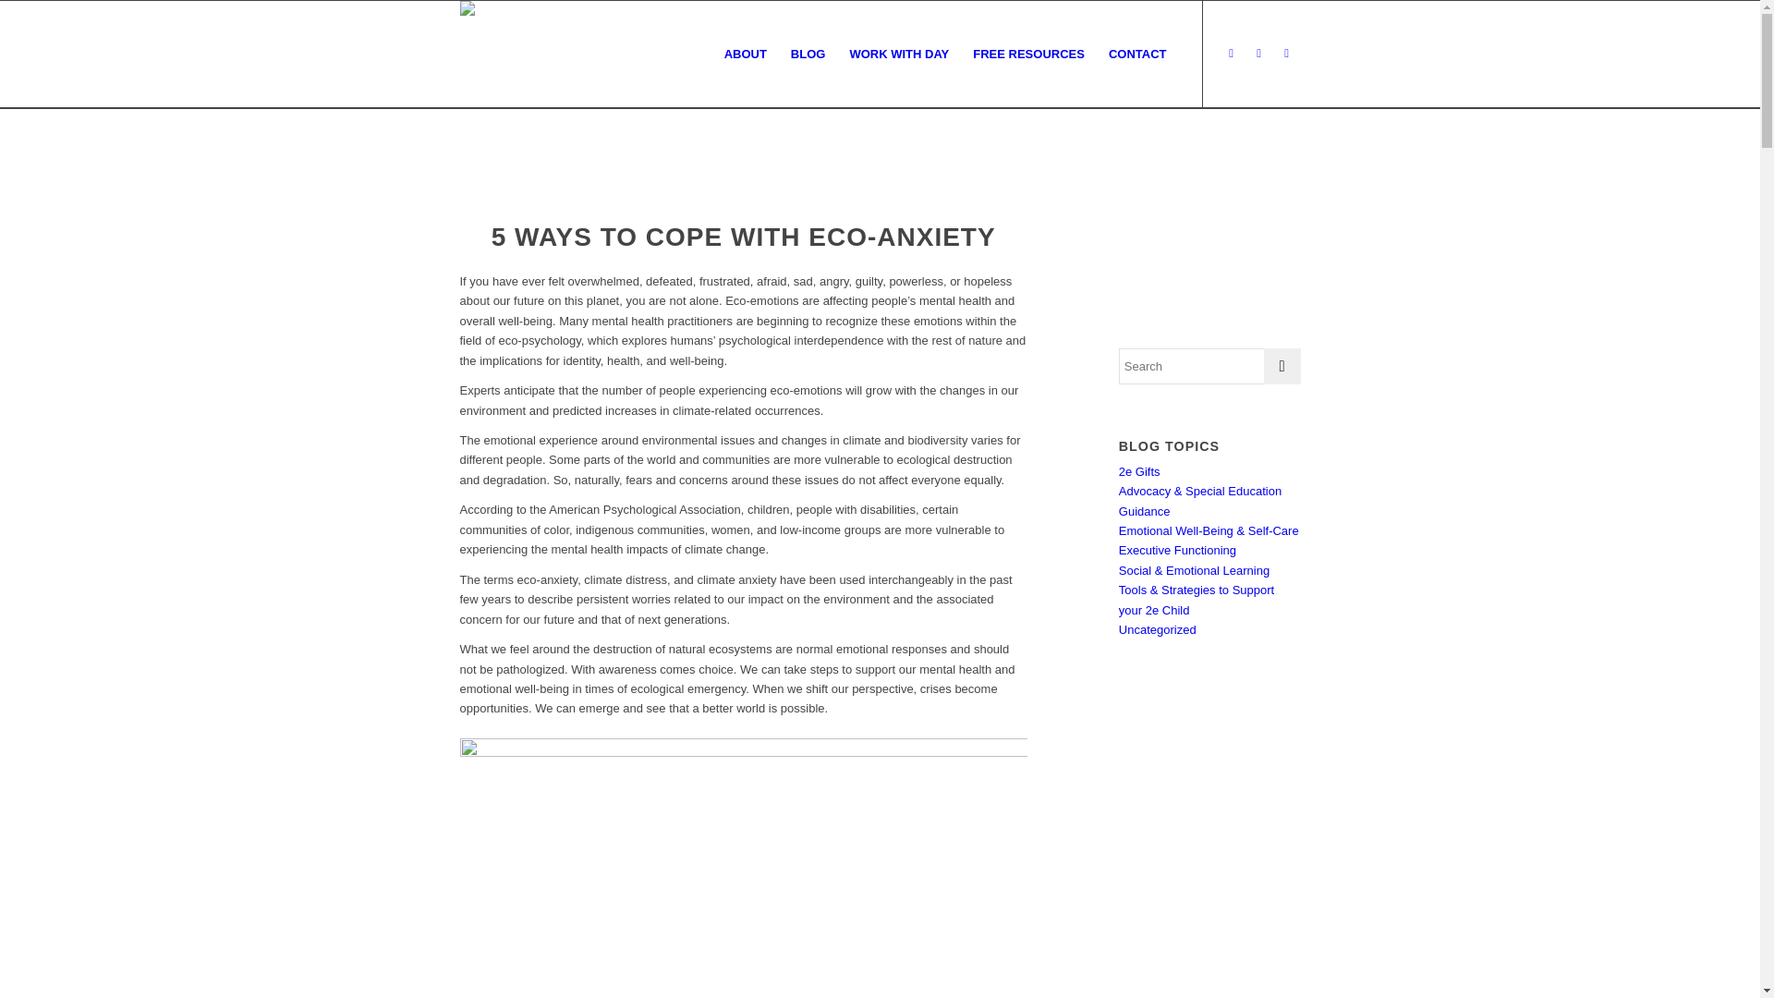  I want to click on Facebook, so click(1232, 54).